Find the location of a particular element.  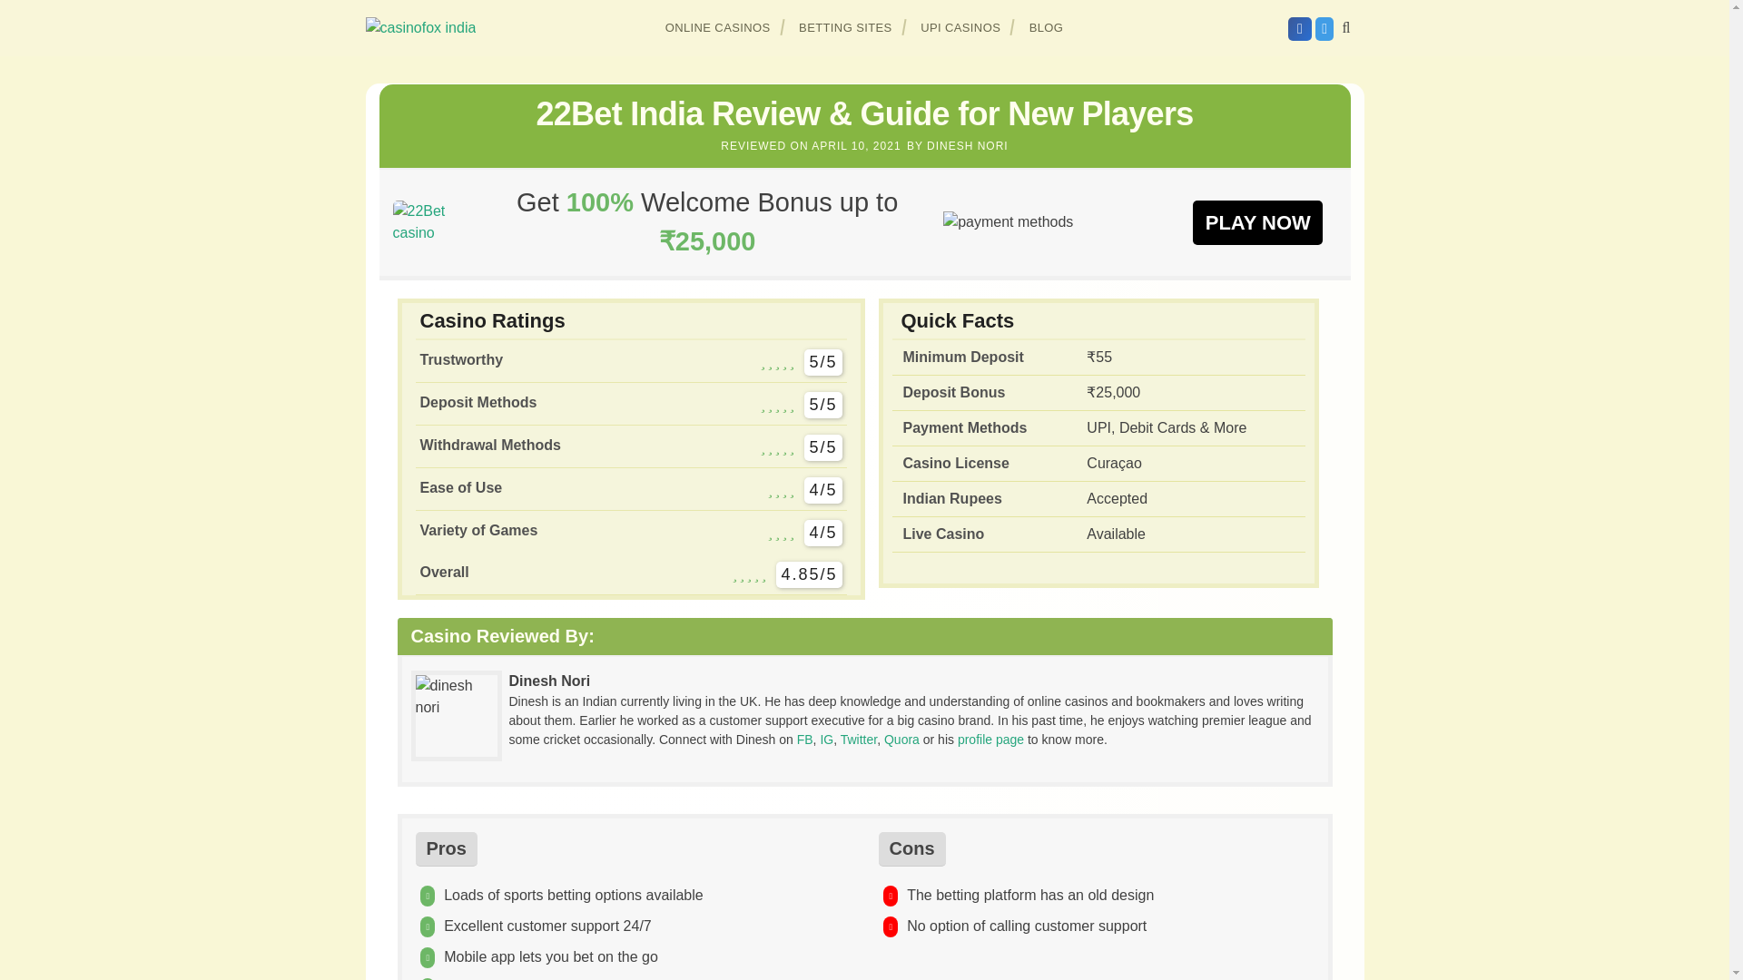

UPI CASINOS is located at coordinates (960, 27).